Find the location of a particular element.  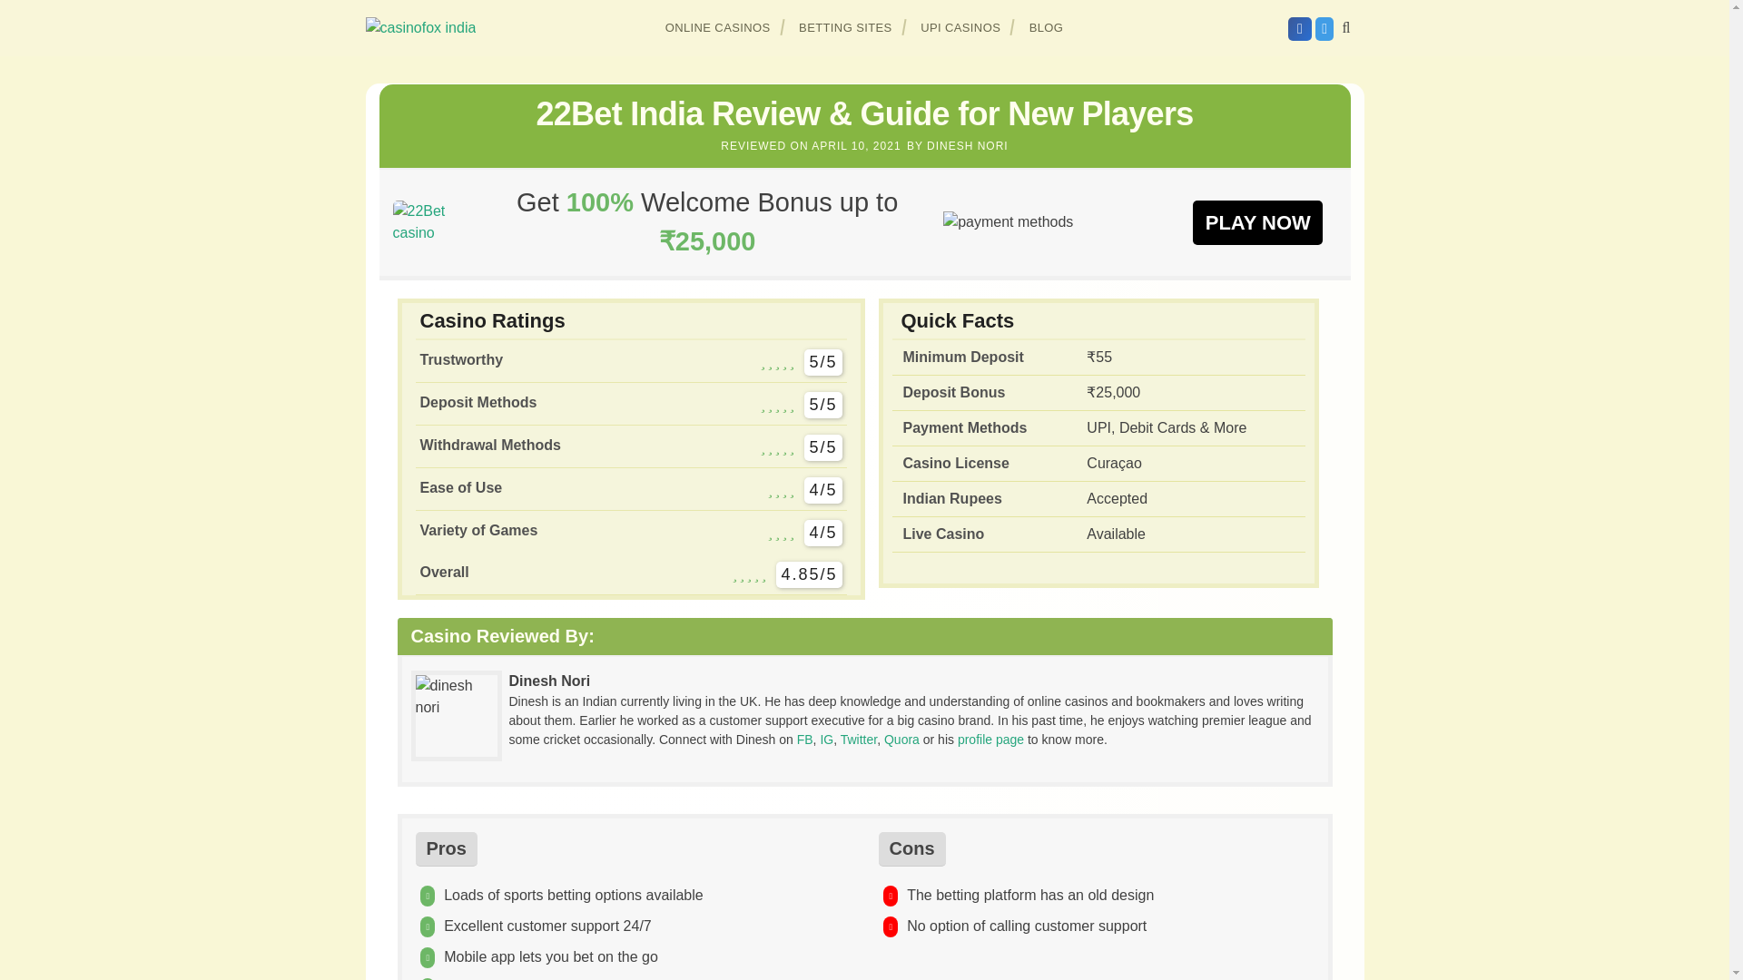

UPI CASINOS is located at coordinates (960, 27).